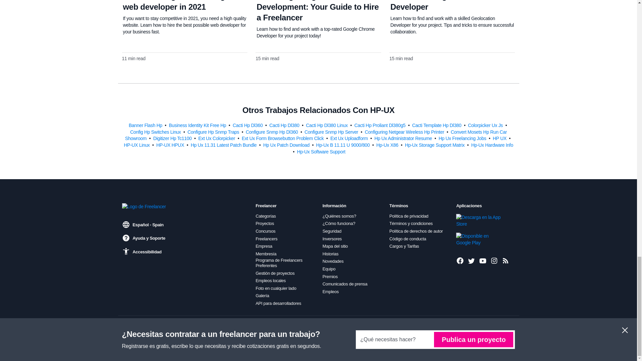  Describe the element at coordinates (478, 221) in the screenshot. I see `Descarga en la App Store` at that location.